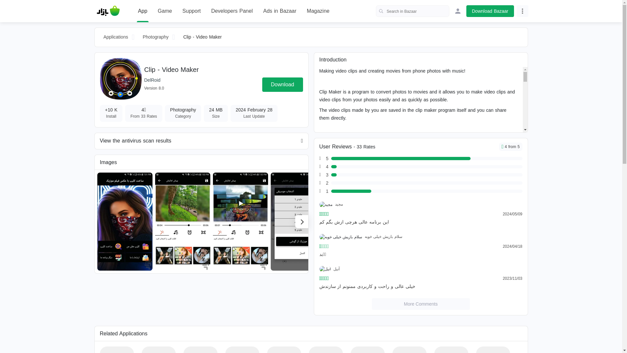 The image size is (627, 353). Describe the element at coordinates (458, 11) in the screenshot. I see `Login to Bazaar` at that location.